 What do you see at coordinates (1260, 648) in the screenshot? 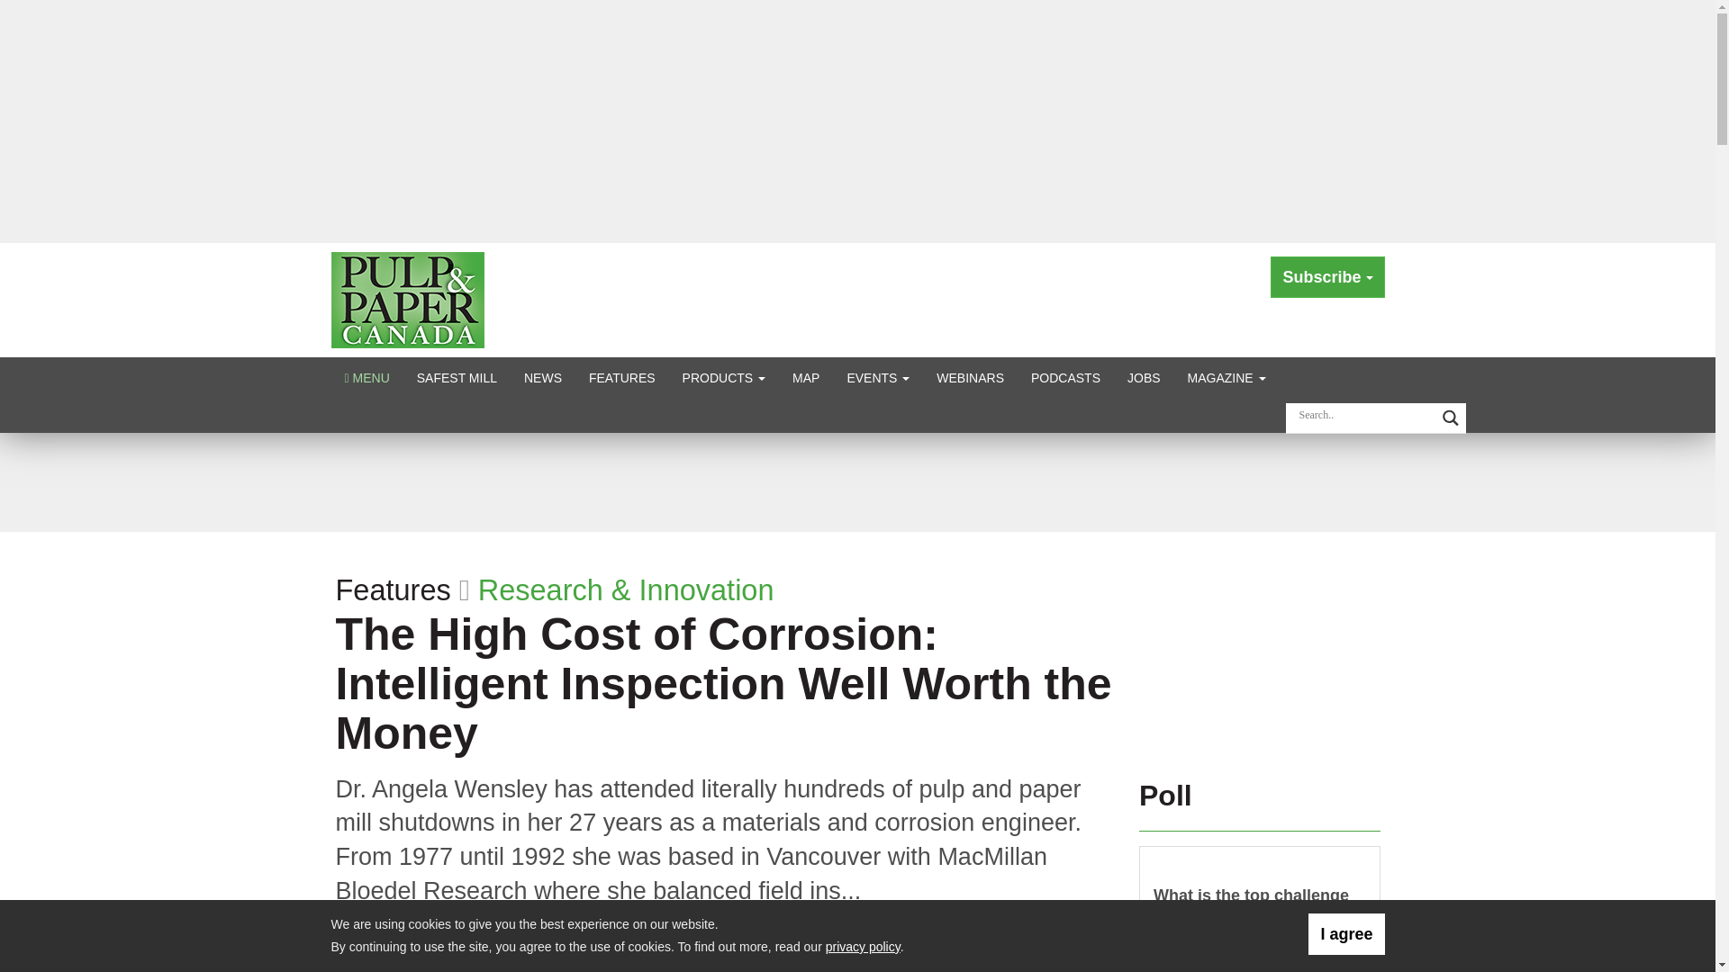
I see `3rd party ad content` at bounding box center [1260, 648].